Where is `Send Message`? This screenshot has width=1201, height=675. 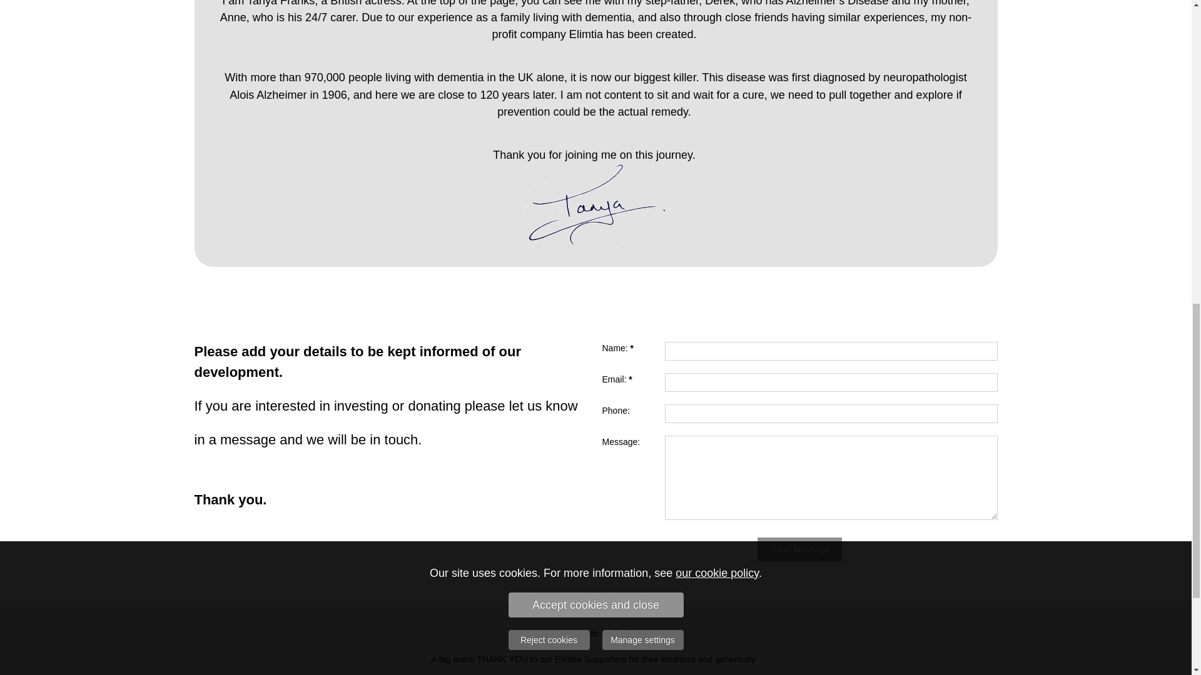
Send Message is located at coordinates (799, 549).